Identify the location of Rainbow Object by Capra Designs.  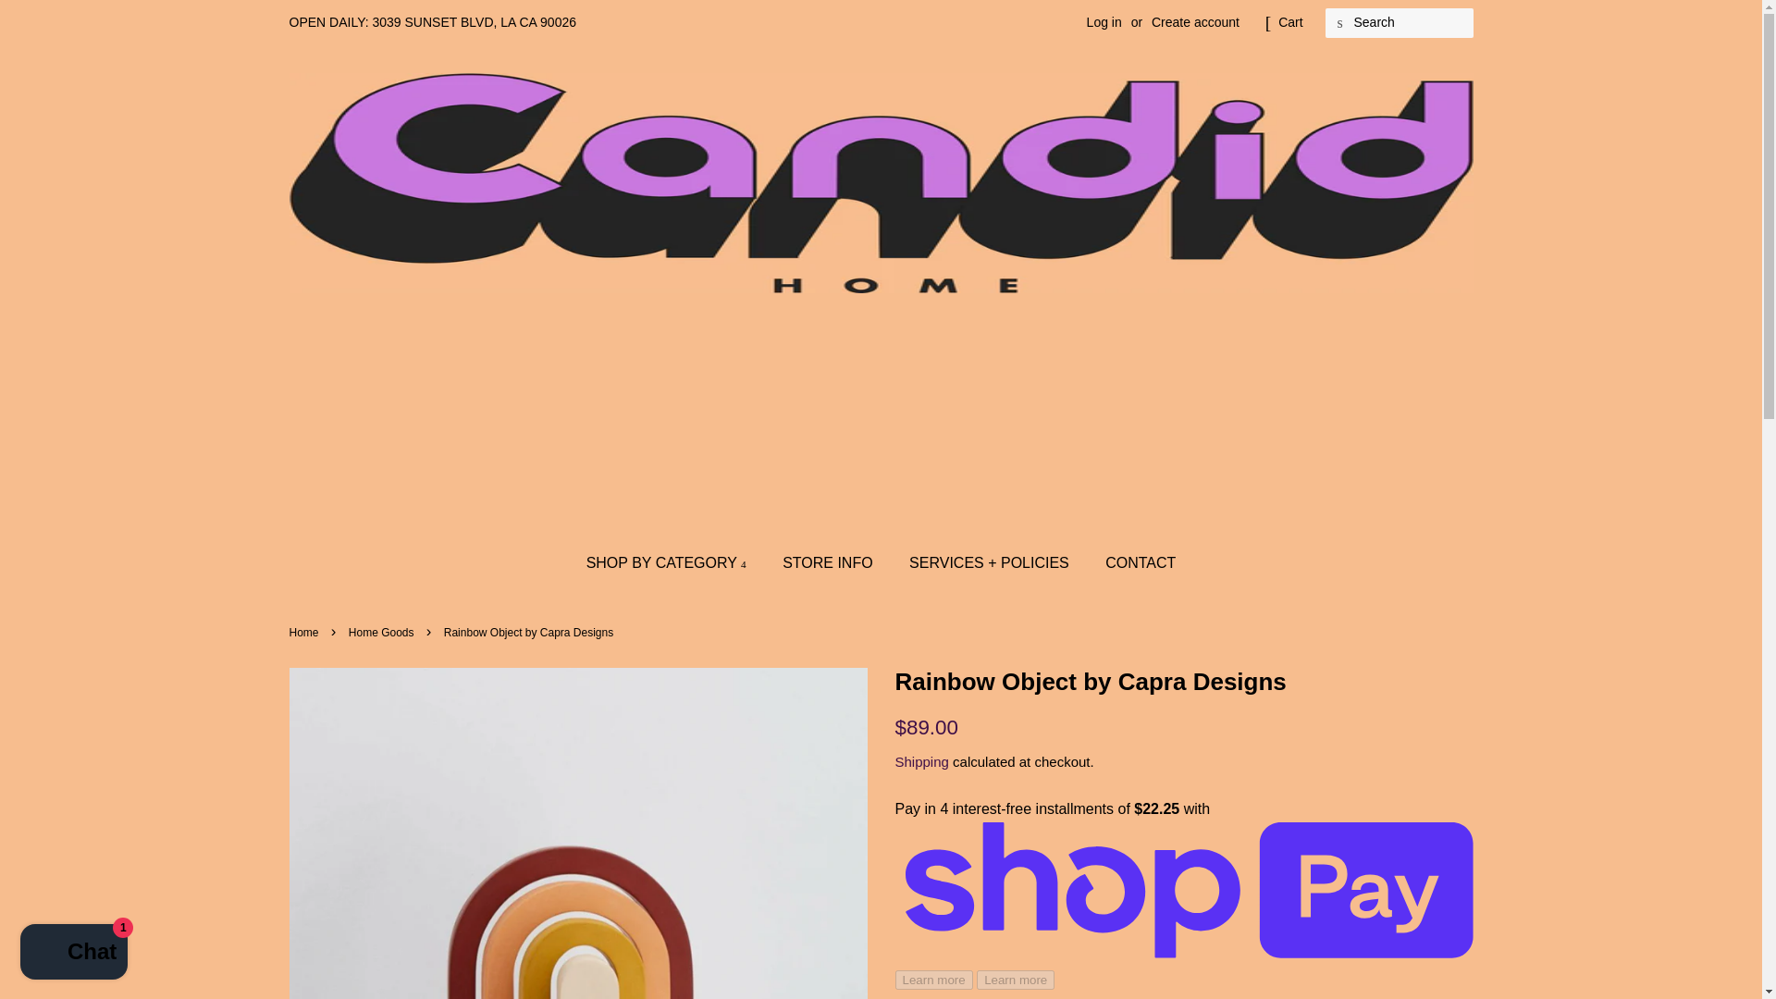
(1184, 682).